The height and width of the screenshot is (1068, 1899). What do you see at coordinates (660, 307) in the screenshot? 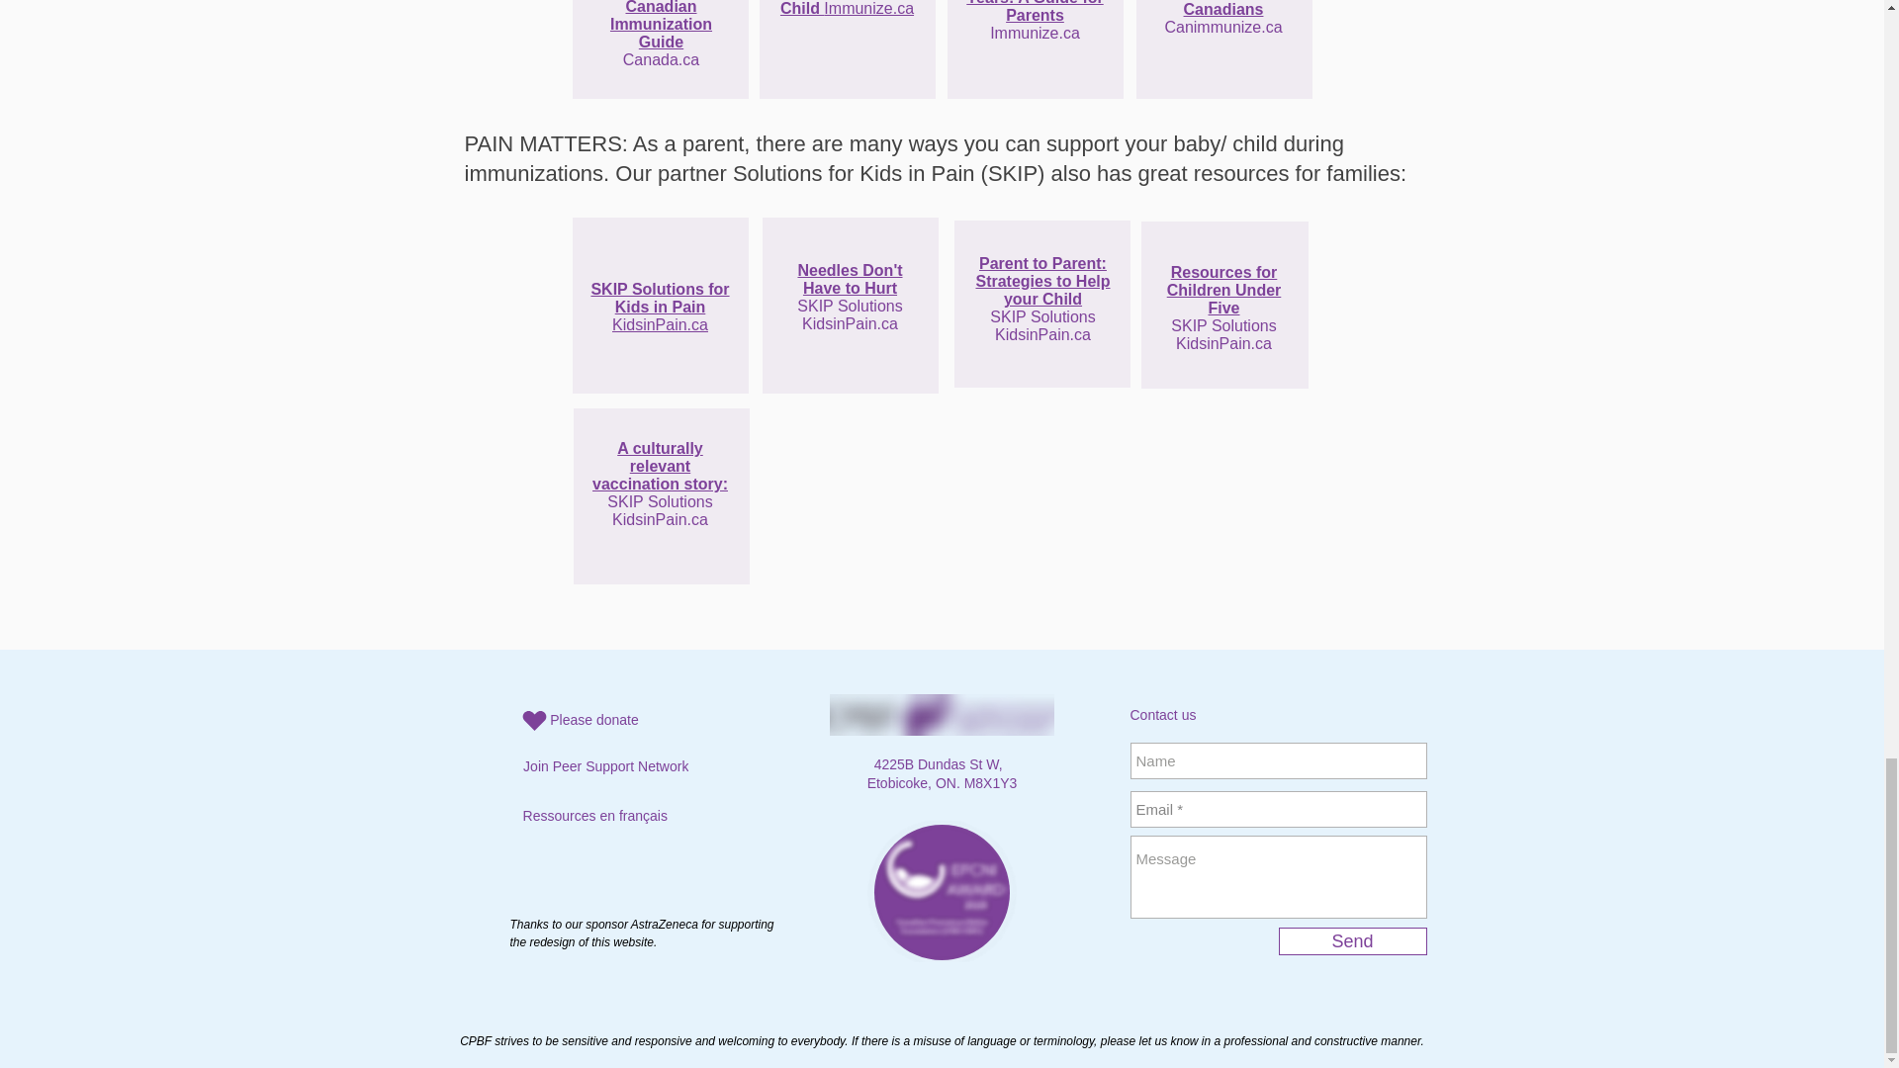
I see `SKIP Solutions for Kids in Pain KidsinPain.ca` at bounding box center [660, 307].